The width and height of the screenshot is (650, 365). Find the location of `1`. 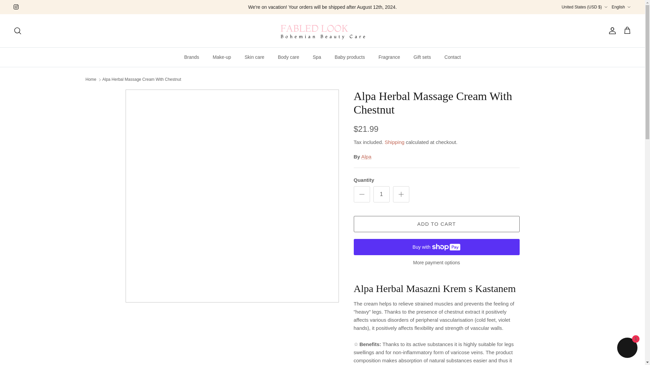

1 is located at coordinates (381, 194).